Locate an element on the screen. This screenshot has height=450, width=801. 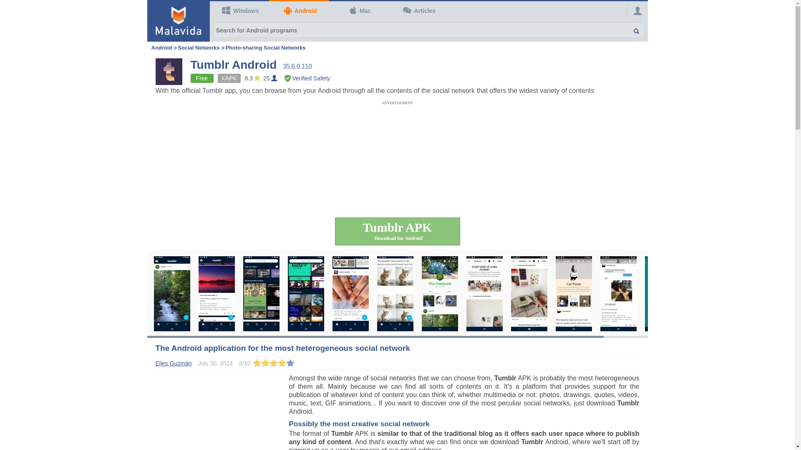
search is located at coordinates (632, 30).